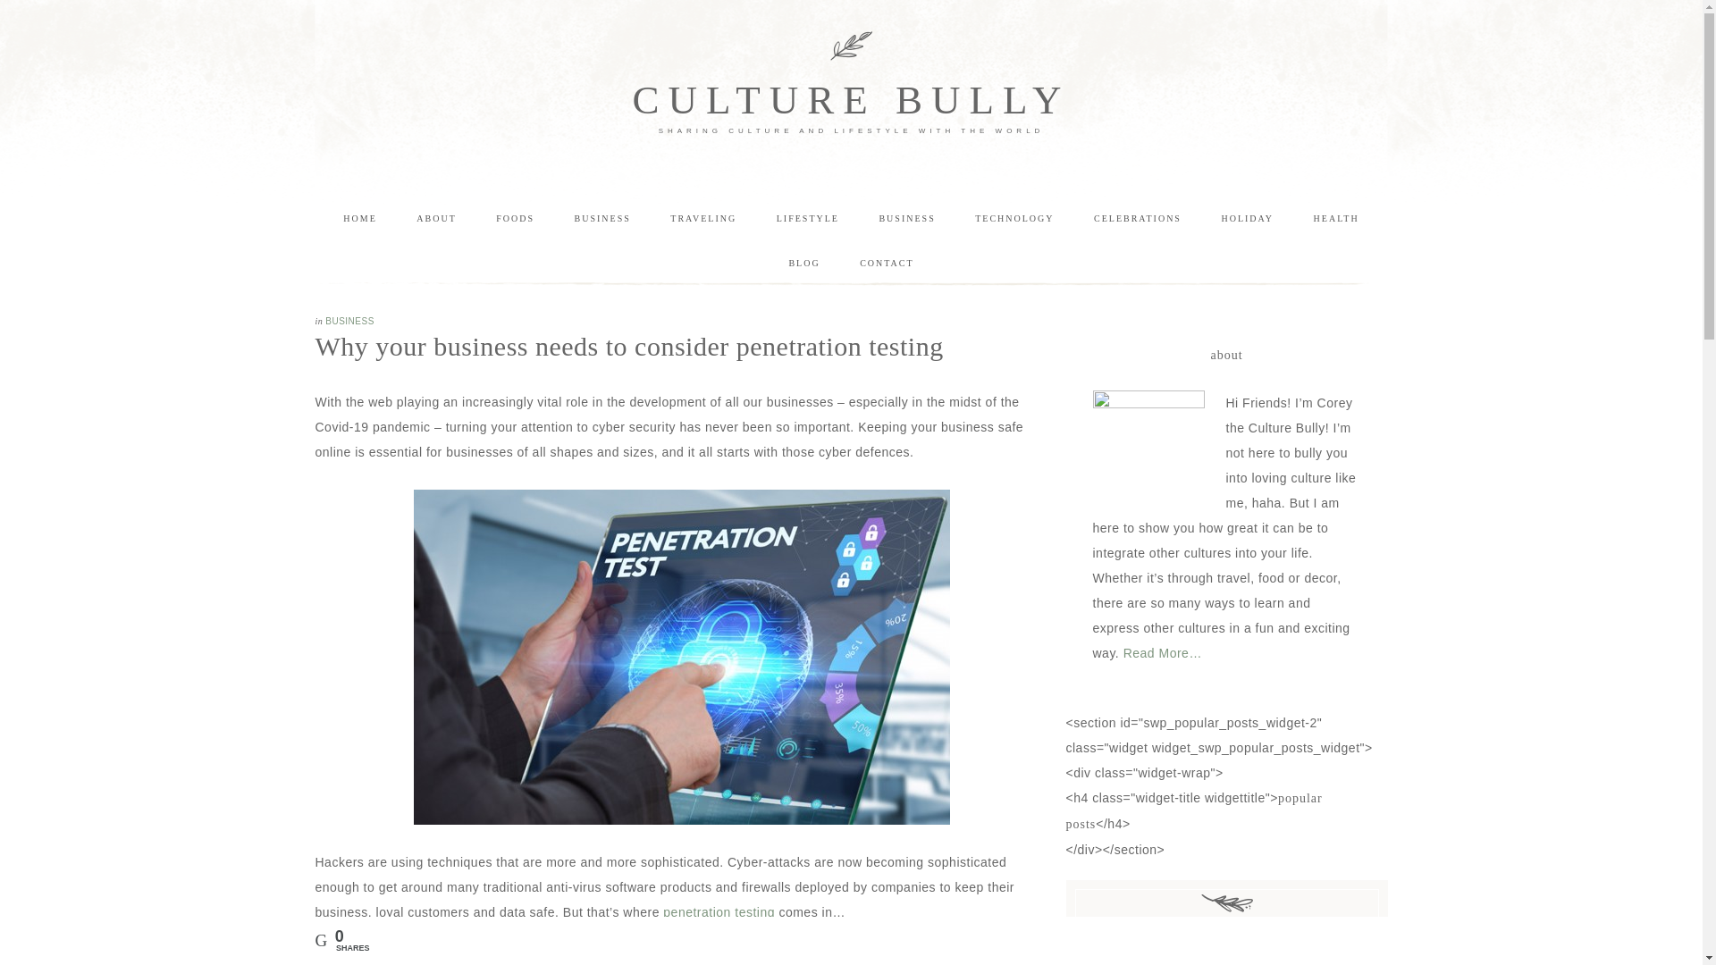 The height and width of the screenshot is (965, 1716). I want to click on CULTURE BULLY, so click(850, 100).